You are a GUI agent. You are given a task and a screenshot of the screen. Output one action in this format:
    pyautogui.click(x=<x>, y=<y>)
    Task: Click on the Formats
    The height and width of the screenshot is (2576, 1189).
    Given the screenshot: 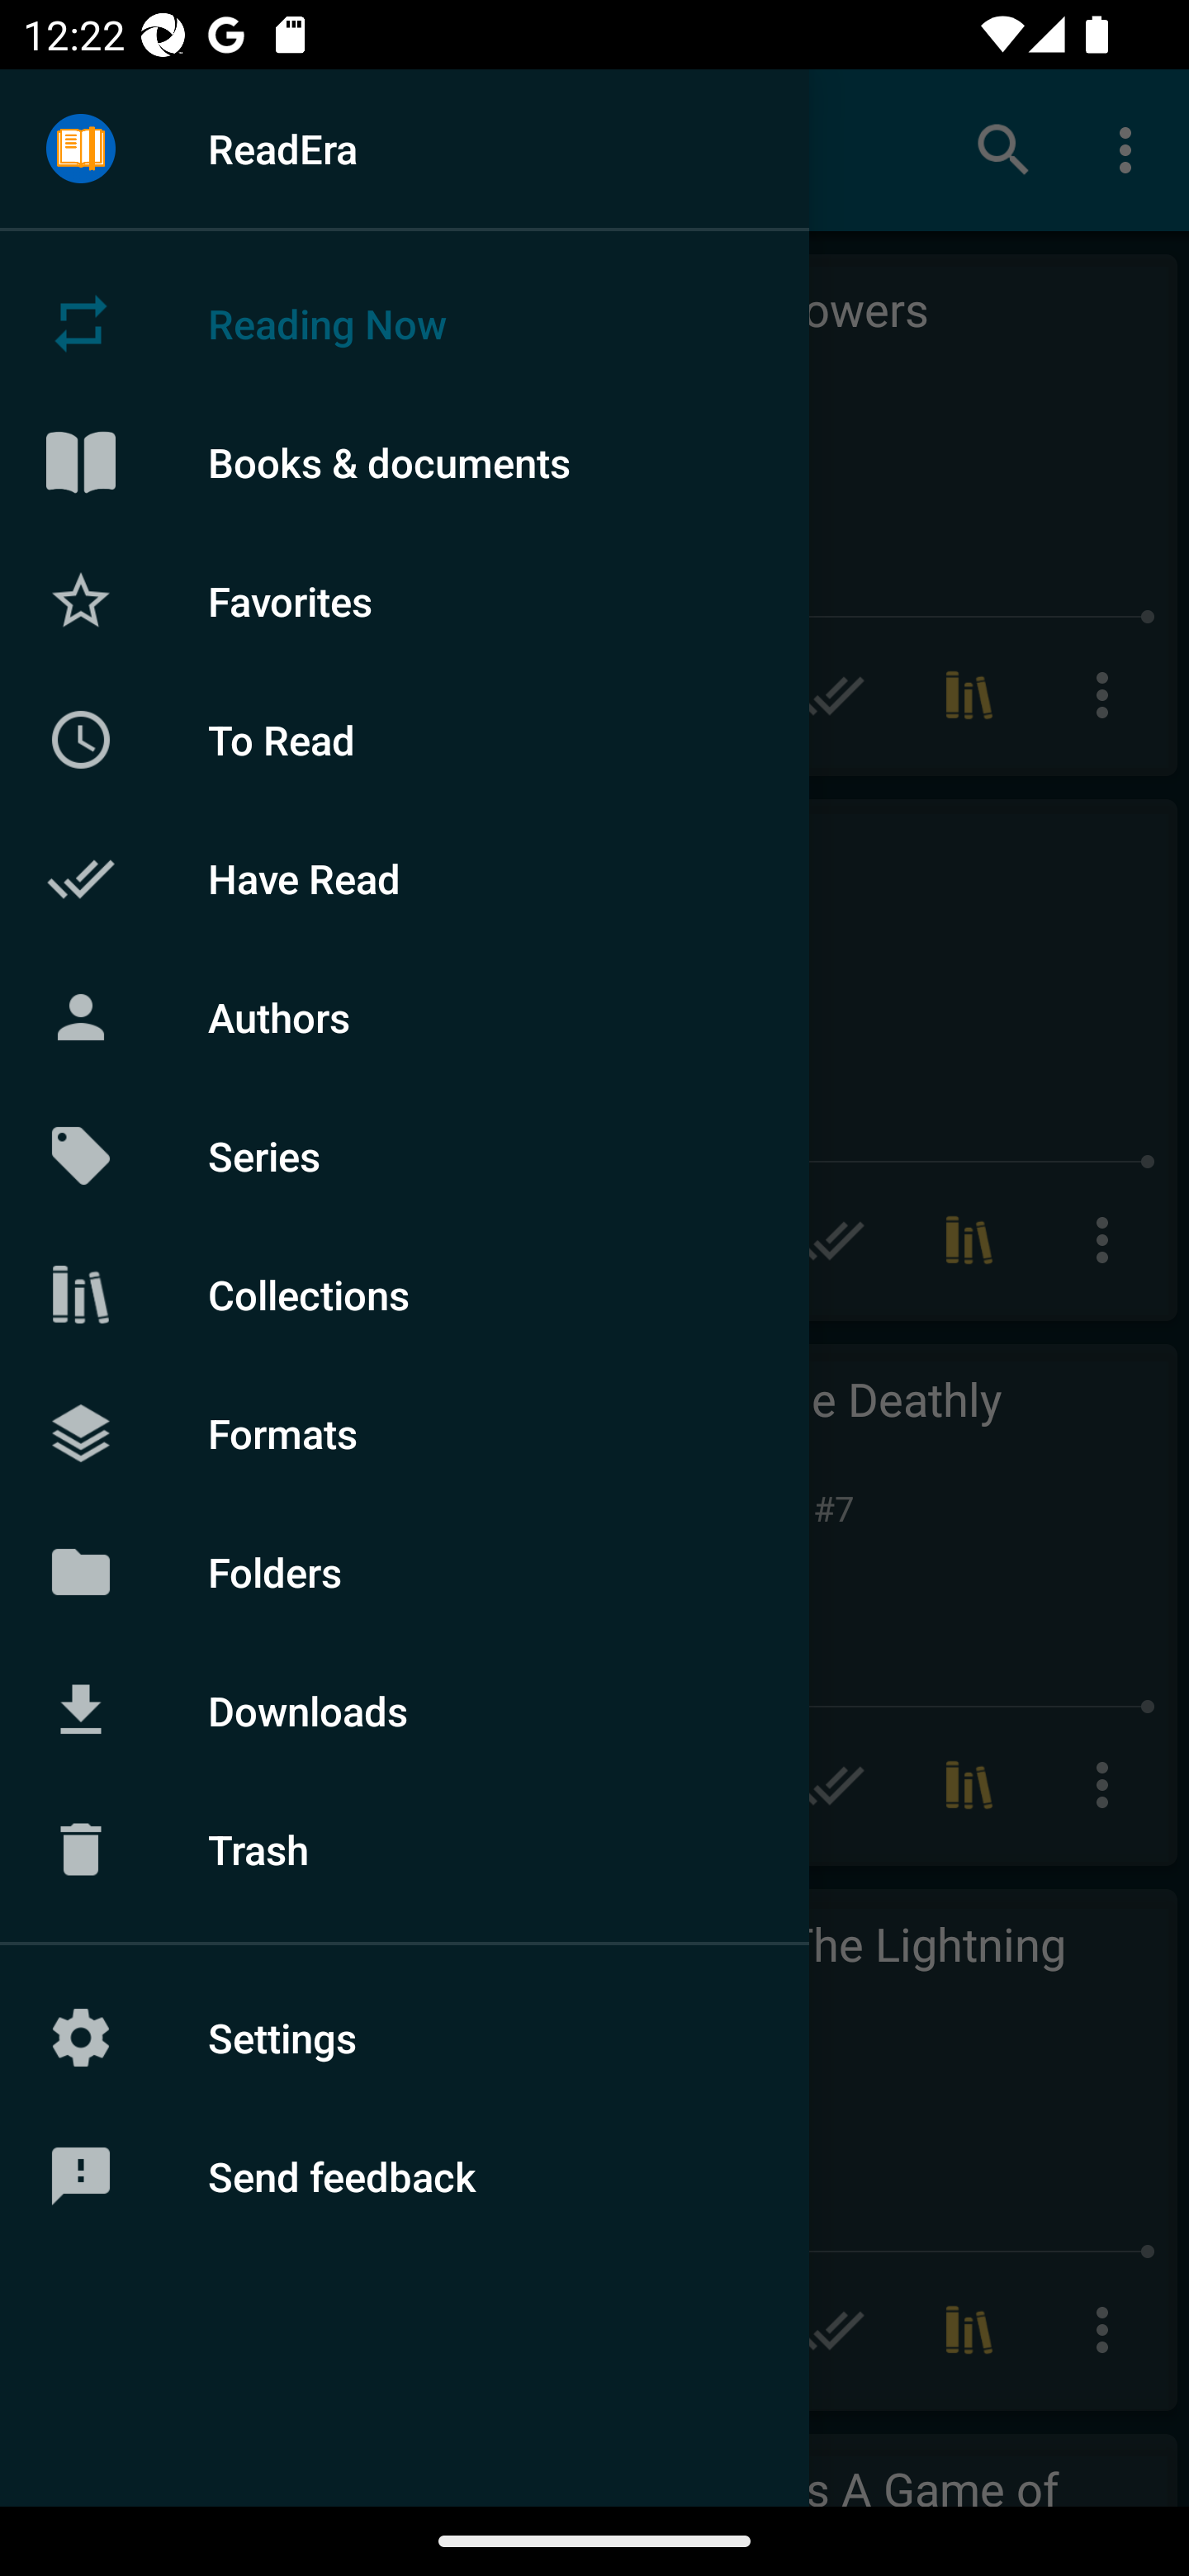 What is the action you would take?
    pyautogui.click(x=405, y=1432)
    